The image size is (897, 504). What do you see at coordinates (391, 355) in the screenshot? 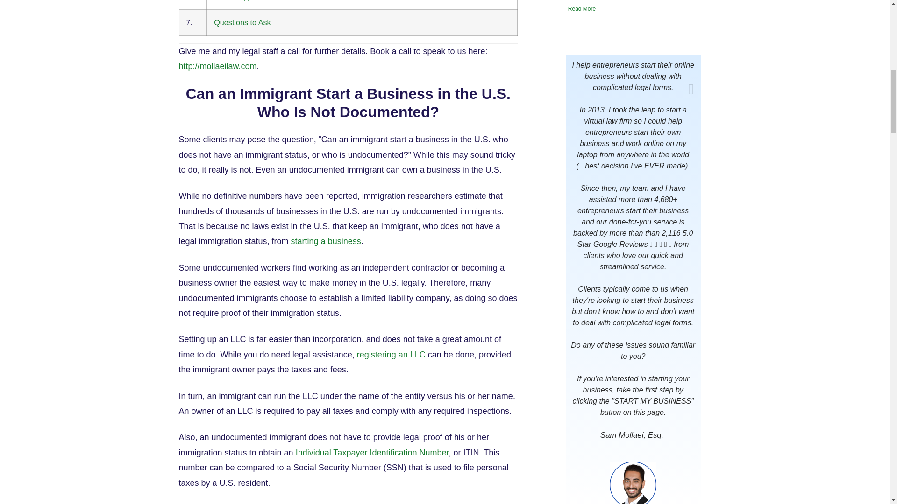
I see `registering an LLC` at bounding box center [391, 355].